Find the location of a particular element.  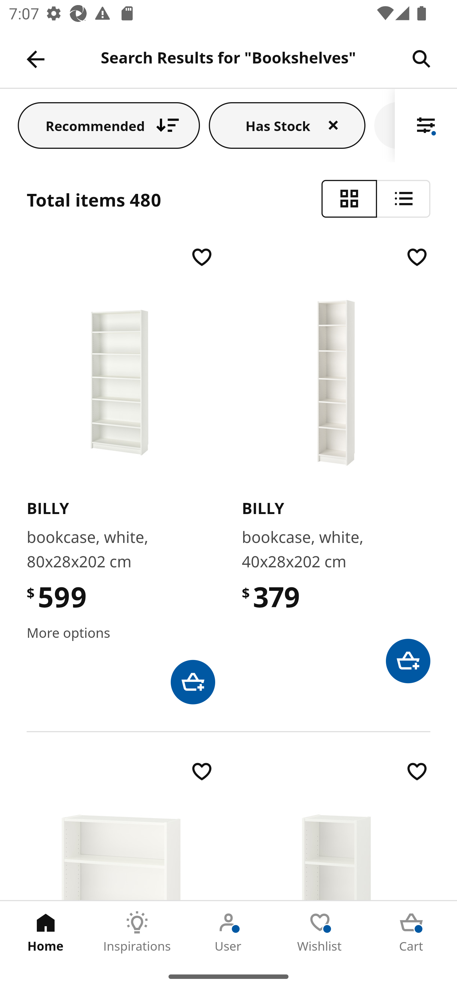

Home
Tab 1 of 5 is located at coordinates (46, 932).